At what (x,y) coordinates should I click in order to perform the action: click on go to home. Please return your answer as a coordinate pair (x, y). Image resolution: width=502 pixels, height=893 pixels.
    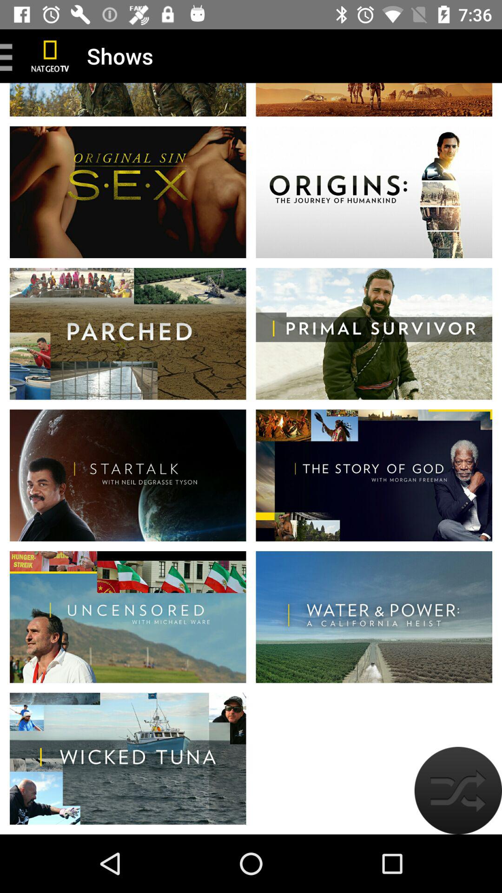
    Looking at the image, I should click on (50, 56).